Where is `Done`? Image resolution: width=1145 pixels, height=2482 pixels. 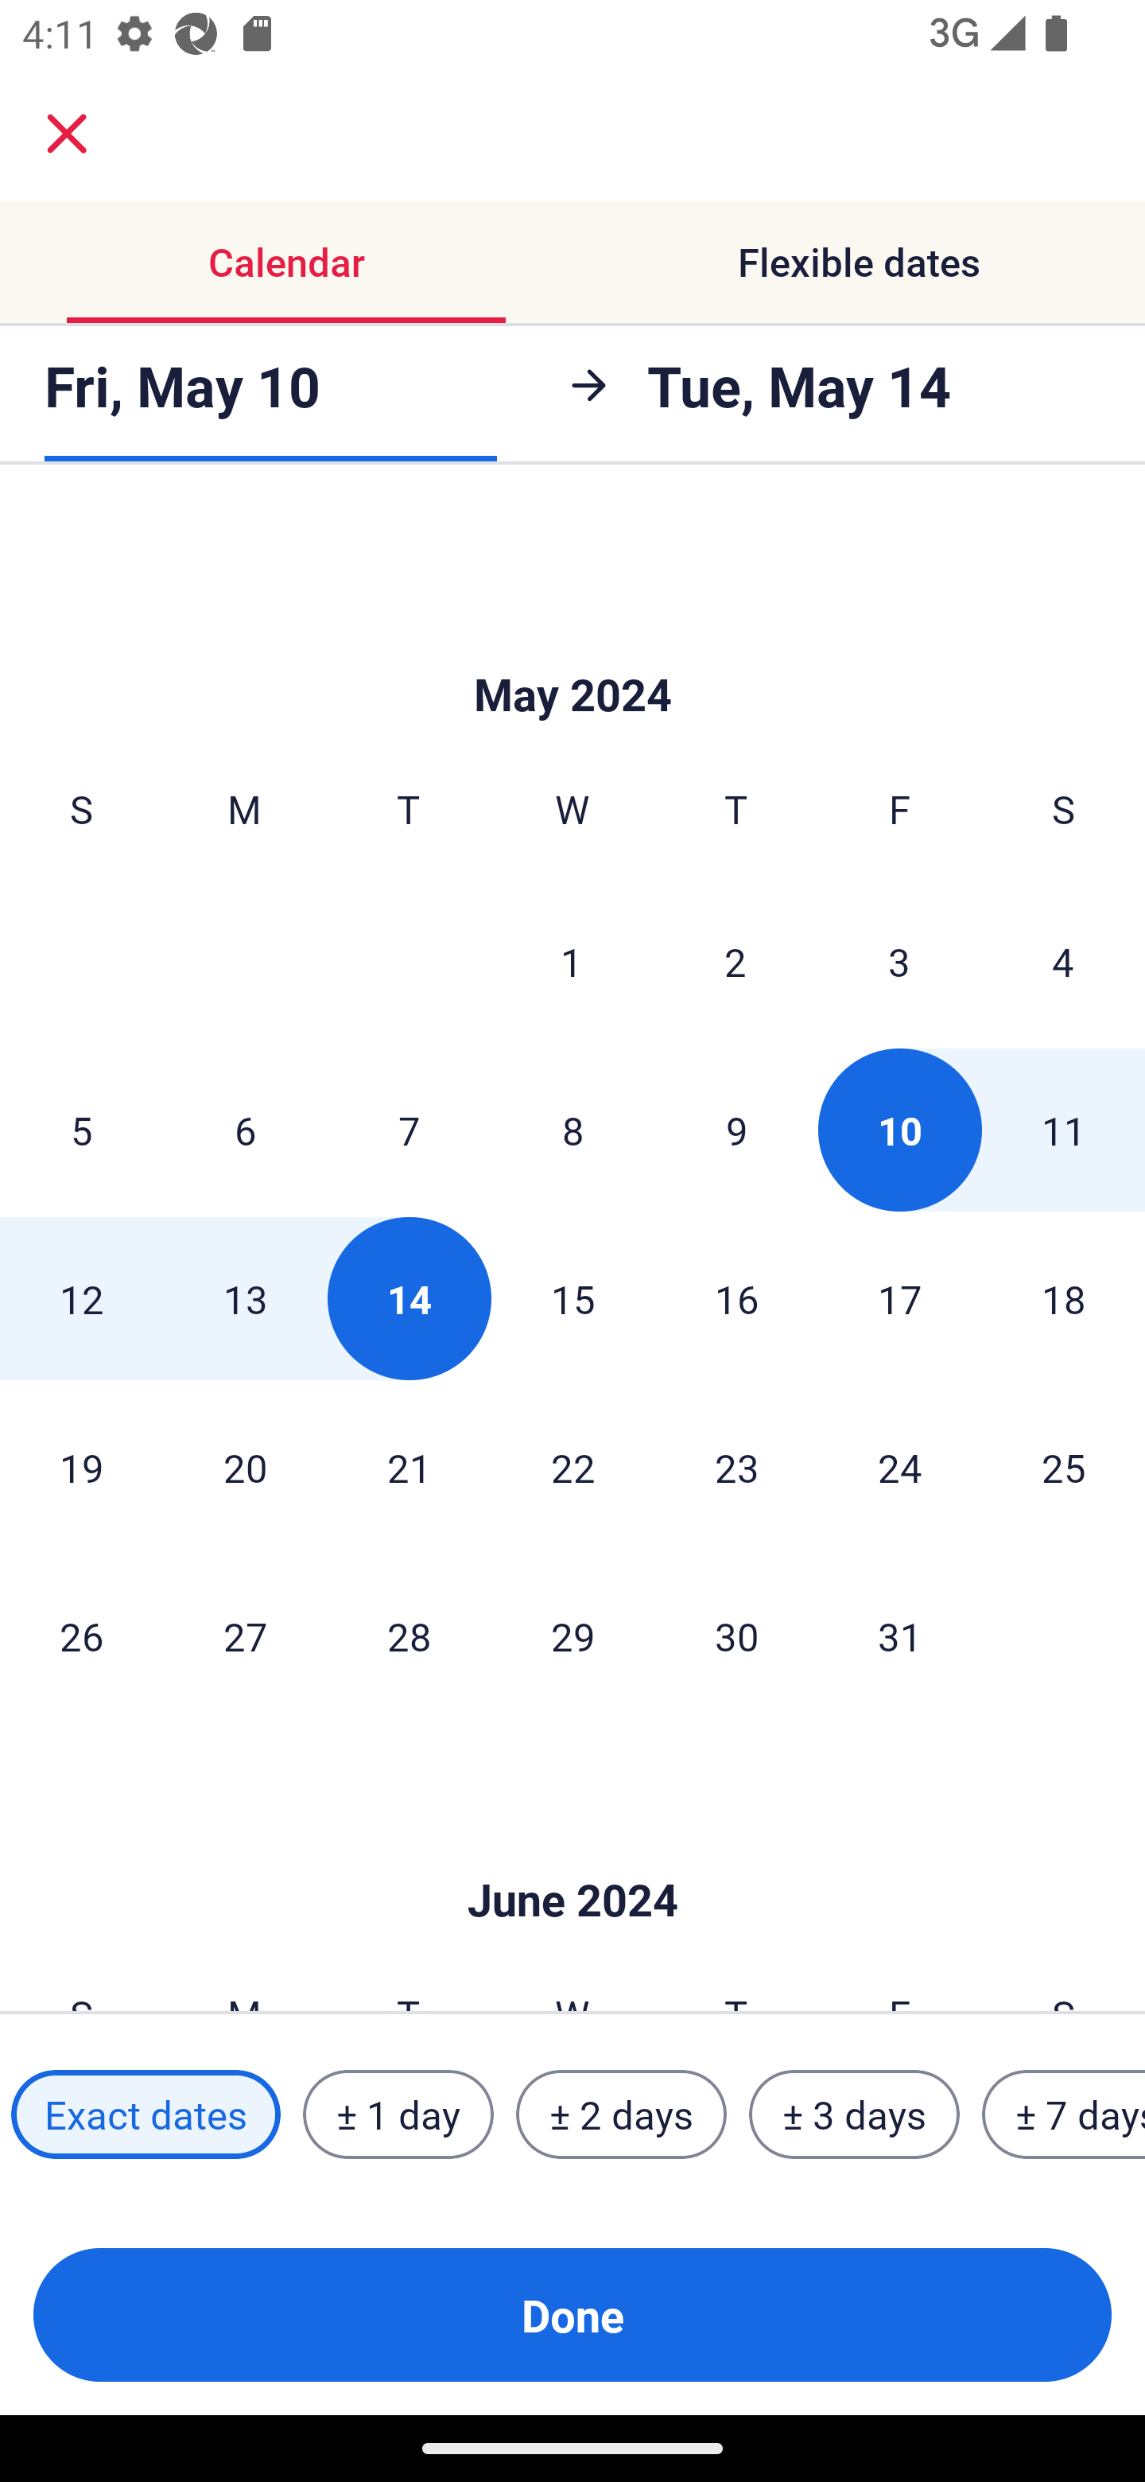
Done is located at coordinates (572, 2315).